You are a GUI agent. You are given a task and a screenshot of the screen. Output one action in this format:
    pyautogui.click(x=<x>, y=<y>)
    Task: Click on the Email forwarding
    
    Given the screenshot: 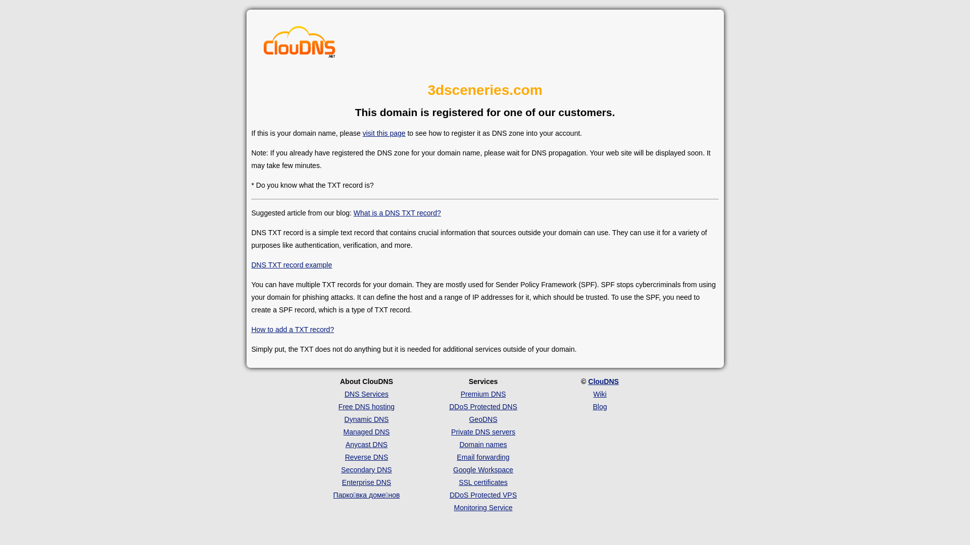 What is the action you would take?
    pyautogui.click(x=483, y=457)
    